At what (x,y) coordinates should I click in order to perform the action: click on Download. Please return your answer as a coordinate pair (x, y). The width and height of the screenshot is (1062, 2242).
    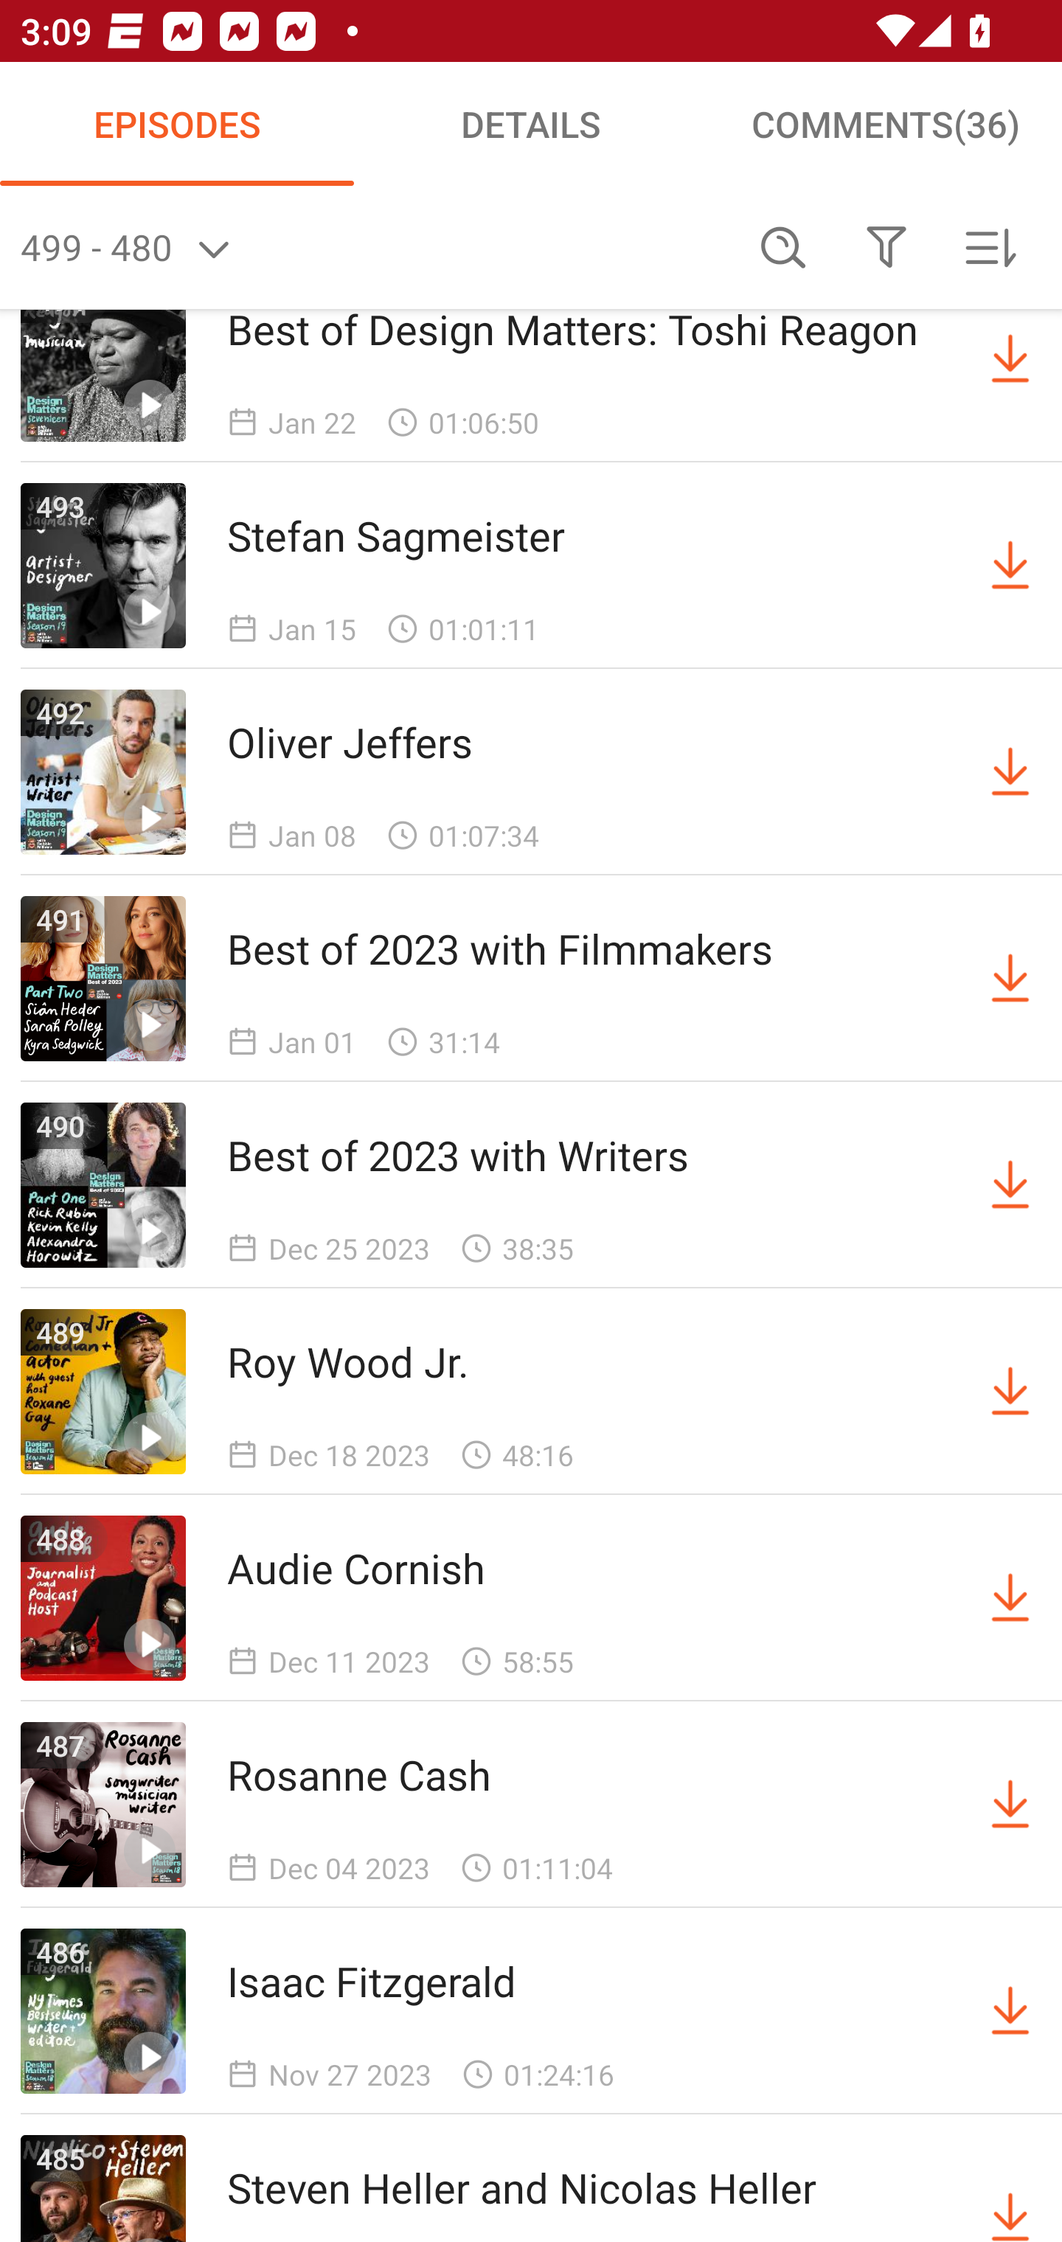
    Looking at the image, I should click on (1010, 1392).